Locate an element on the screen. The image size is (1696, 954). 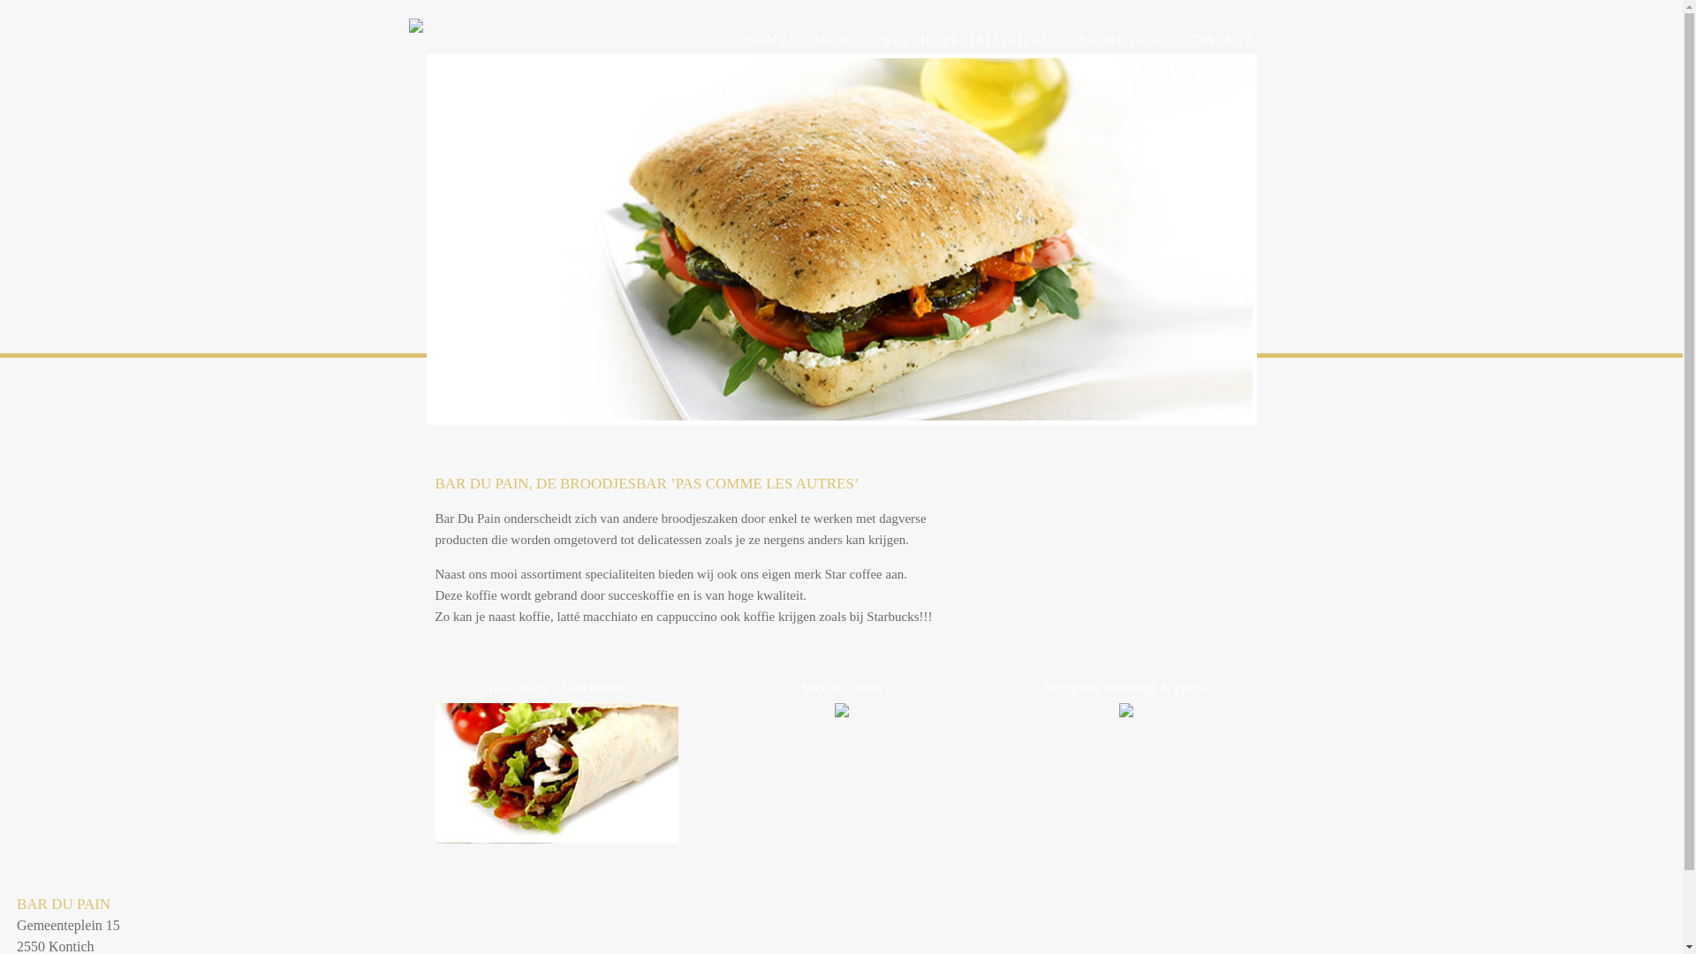
BEDRIJVEN is located at coordinates (1118, 40).